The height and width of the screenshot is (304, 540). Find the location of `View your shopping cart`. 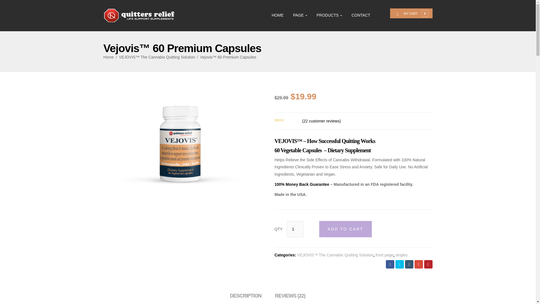

View your shopping cart is located at coordinates (415, 13).